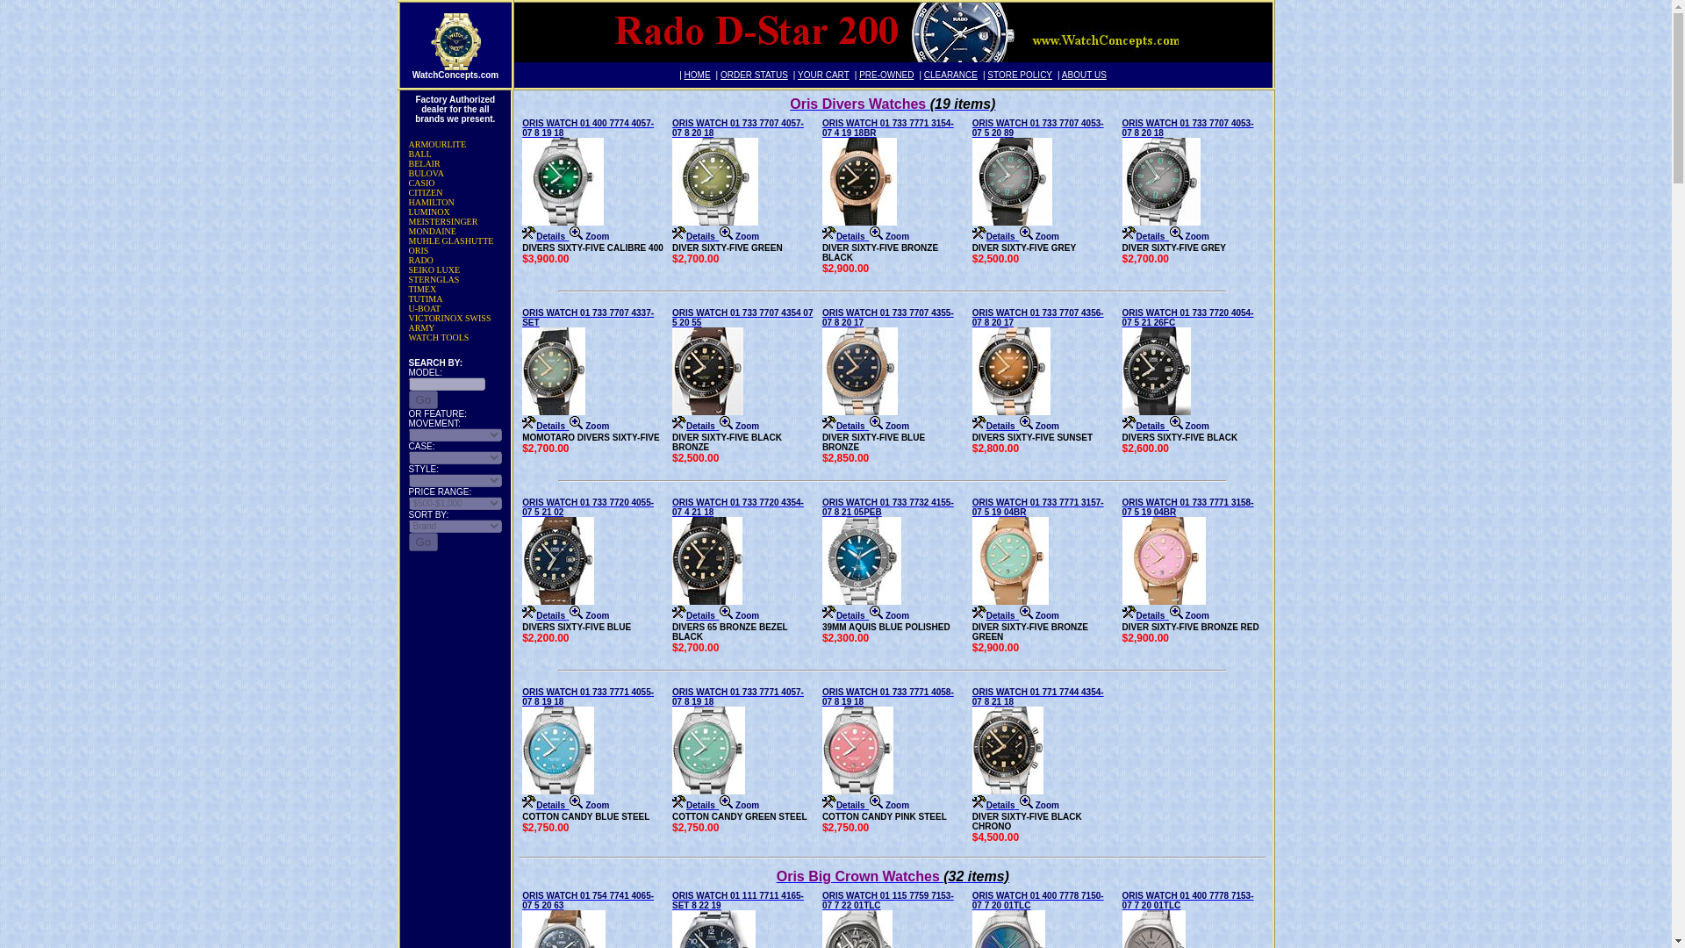 The height and width of the screenshot is (948, 1685). What do you see at coordinates (697, 74) in the screenshot?
I see `Zoom` at bounding box center [697, 74].